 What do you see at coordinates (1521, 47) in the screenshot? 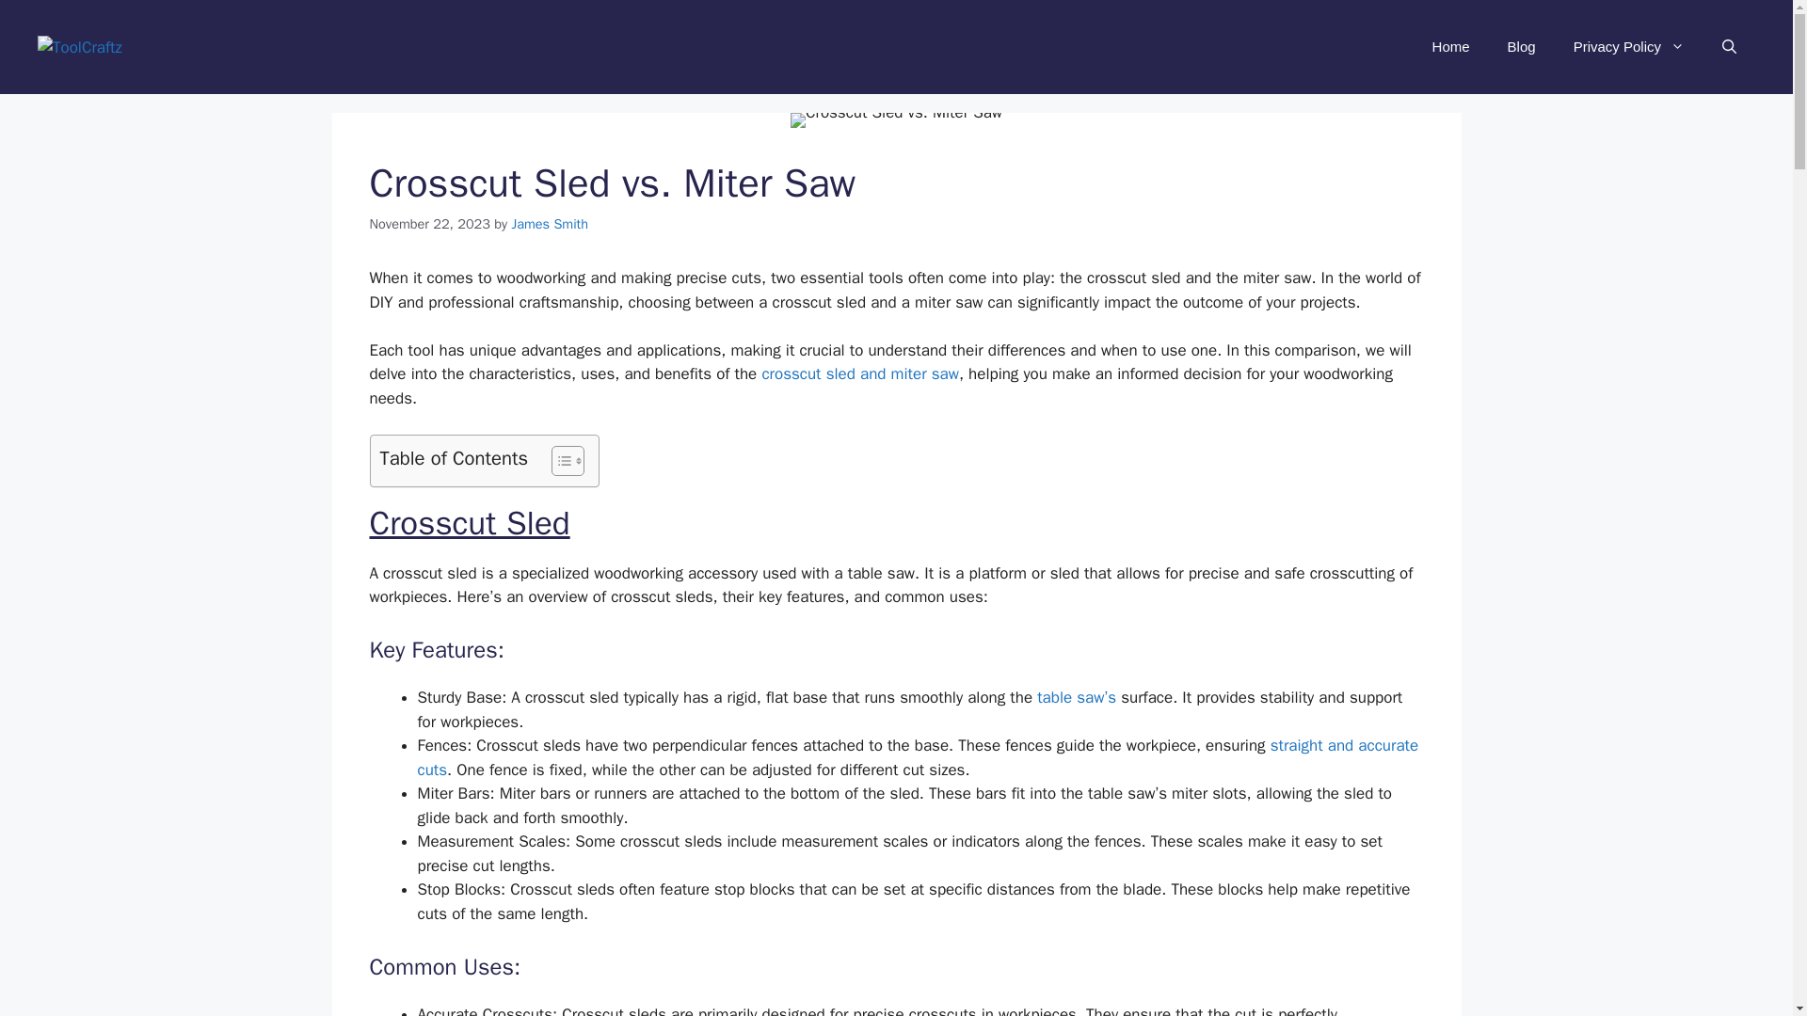
I see `Blog` at bounding box center [1521, 47].